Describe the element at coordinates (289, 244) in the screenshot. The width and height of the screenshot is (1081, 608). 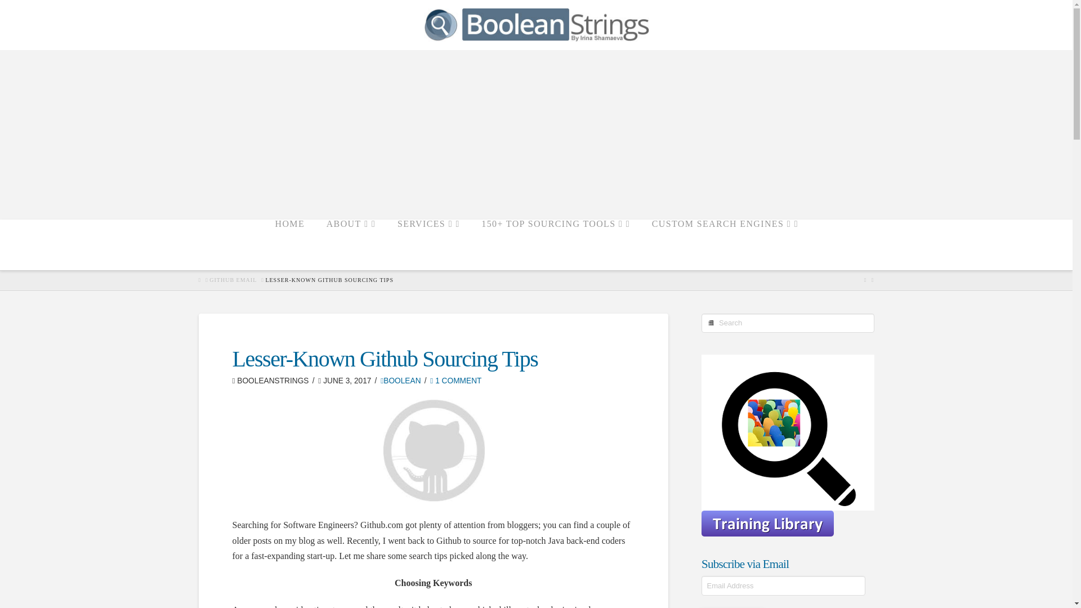
I see `HOME` at that location.